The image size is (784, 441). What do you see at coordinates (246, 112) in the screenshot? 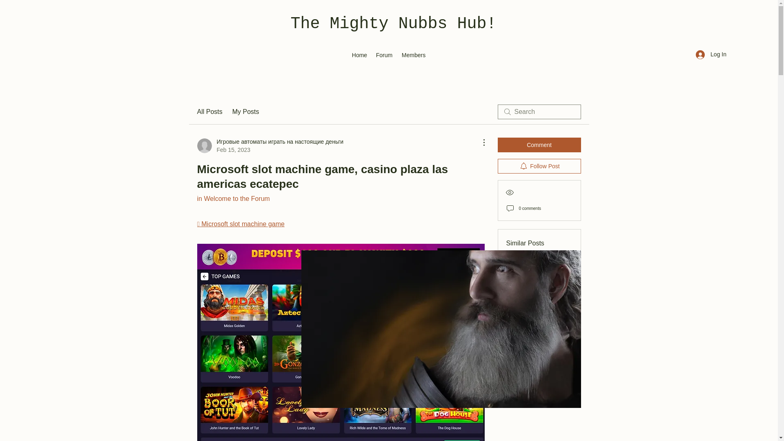
I see `My Posts` at bounding box center [246, 112].